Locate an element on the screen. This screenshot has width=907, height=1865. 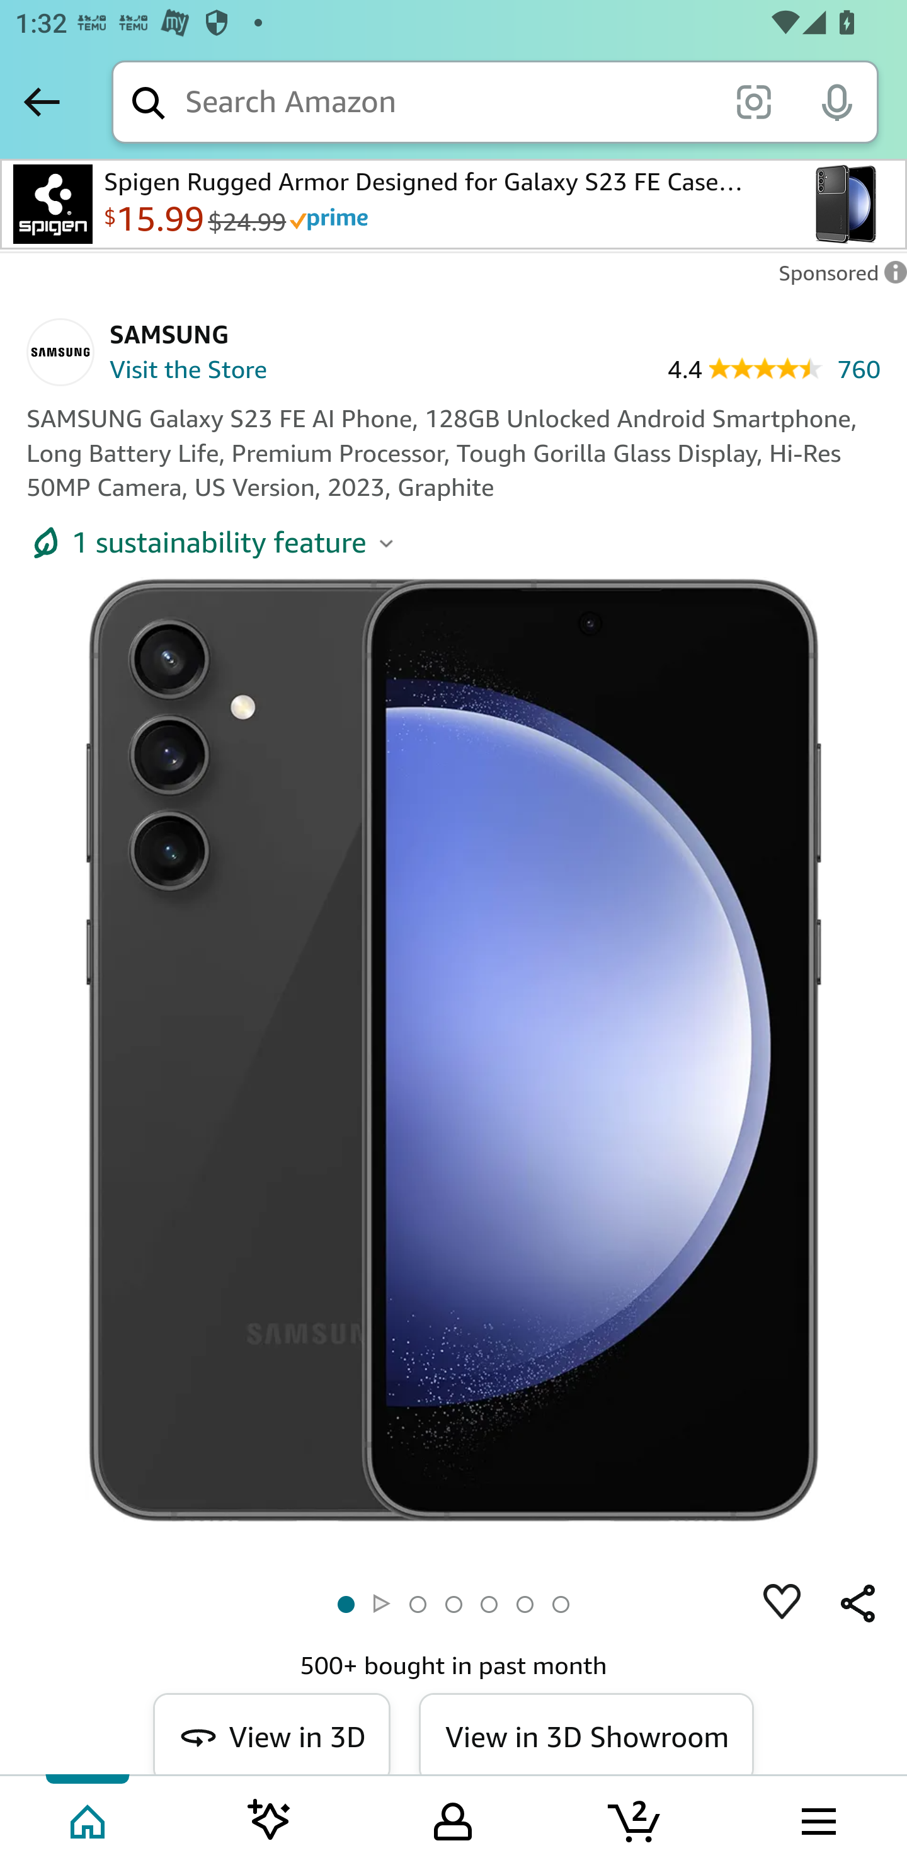
Back is located at coordinates (42, 101).